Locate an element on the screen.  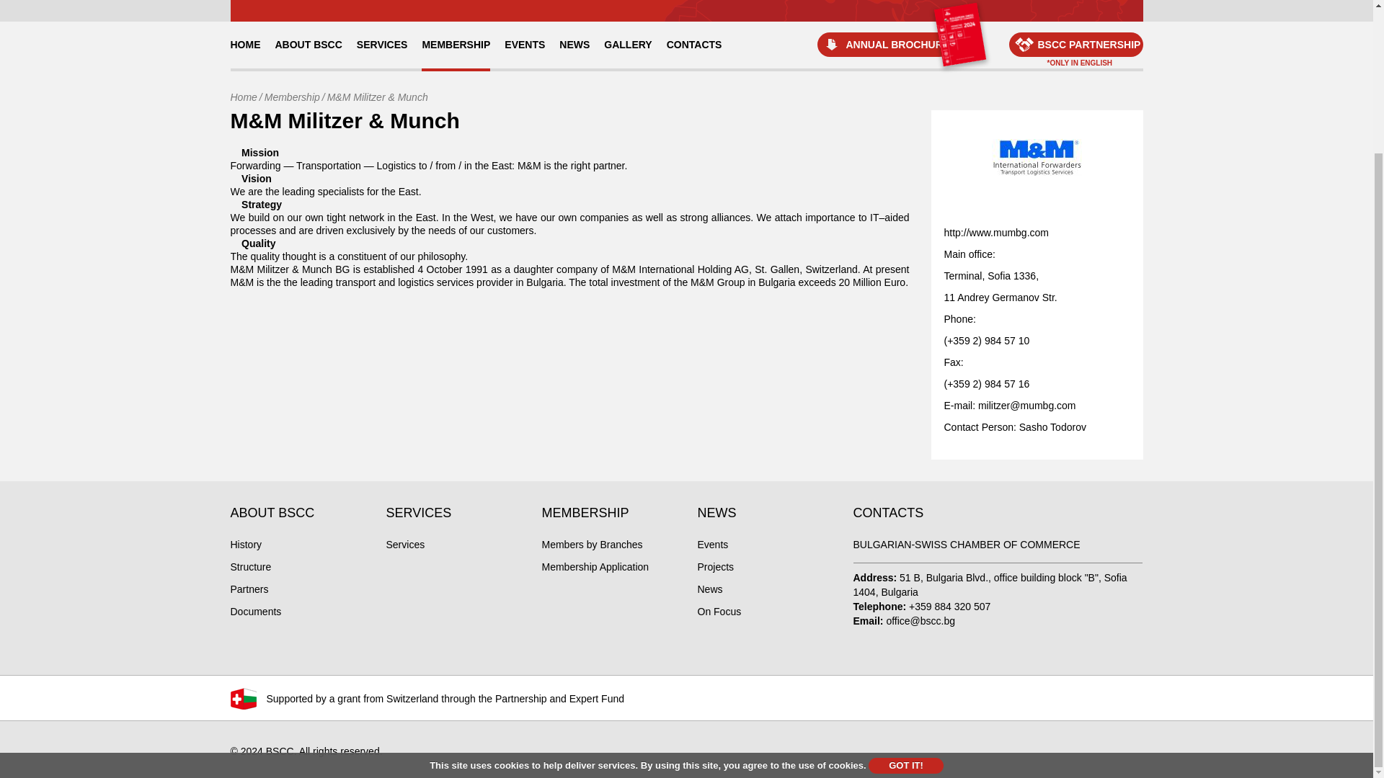
Membership is located at coordinates (291, 97).